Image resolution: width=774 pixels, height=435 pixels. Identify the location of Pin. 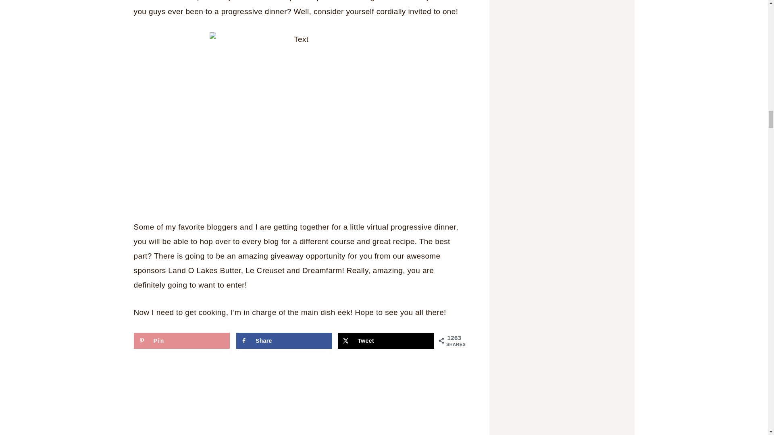
(182, 341).